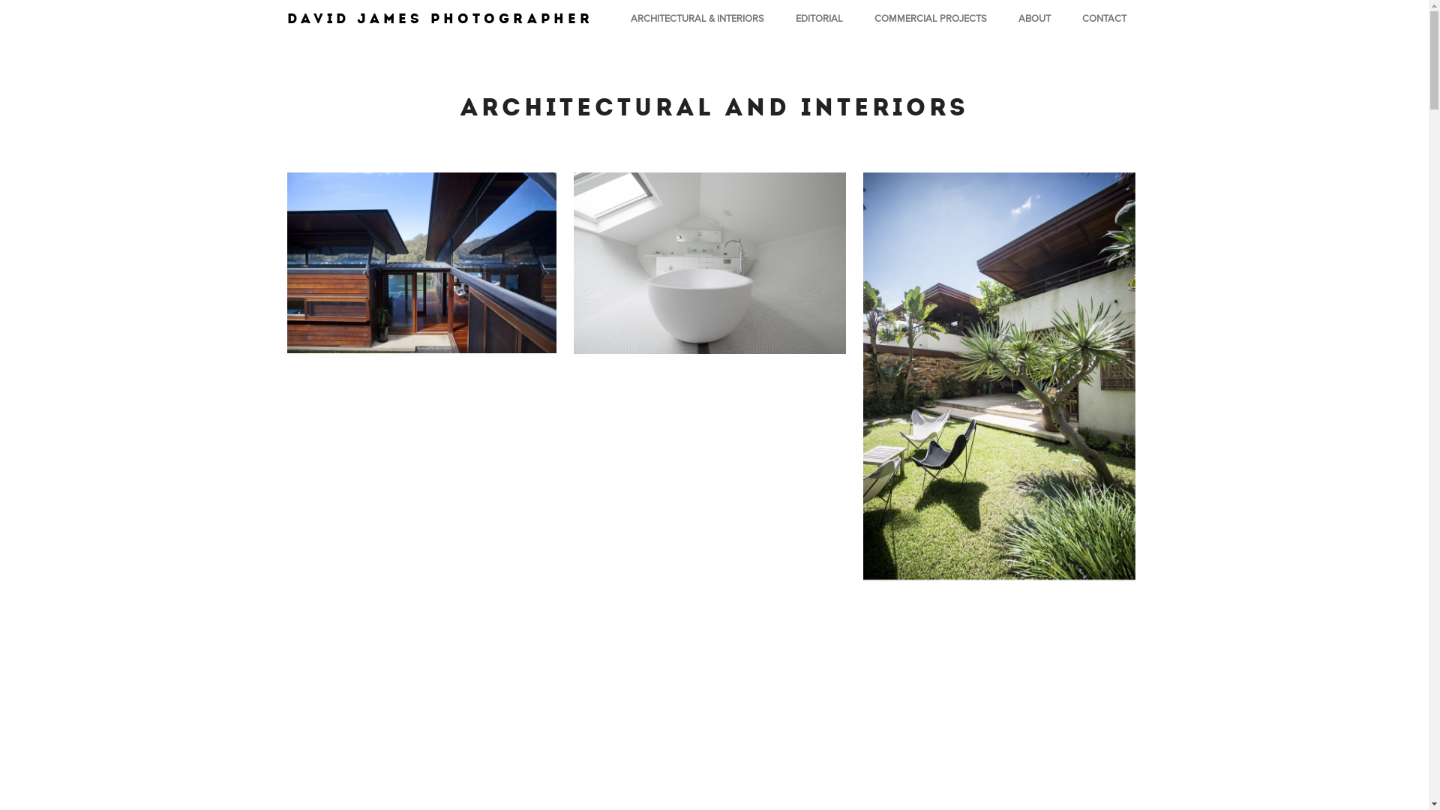 Image resolution: width=1440 pixels, height=810 pixels. Describe the element at coordinates (696, 19) in the screenshot. I see `ARCHITECTURAL & INTERIORS` at that location.